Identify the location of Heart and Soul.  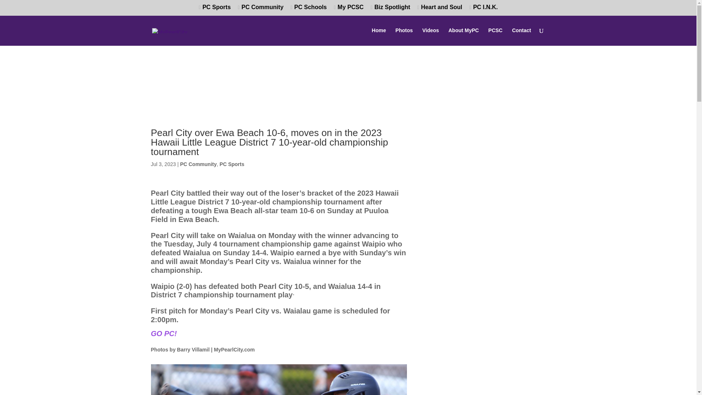
(439, 10).